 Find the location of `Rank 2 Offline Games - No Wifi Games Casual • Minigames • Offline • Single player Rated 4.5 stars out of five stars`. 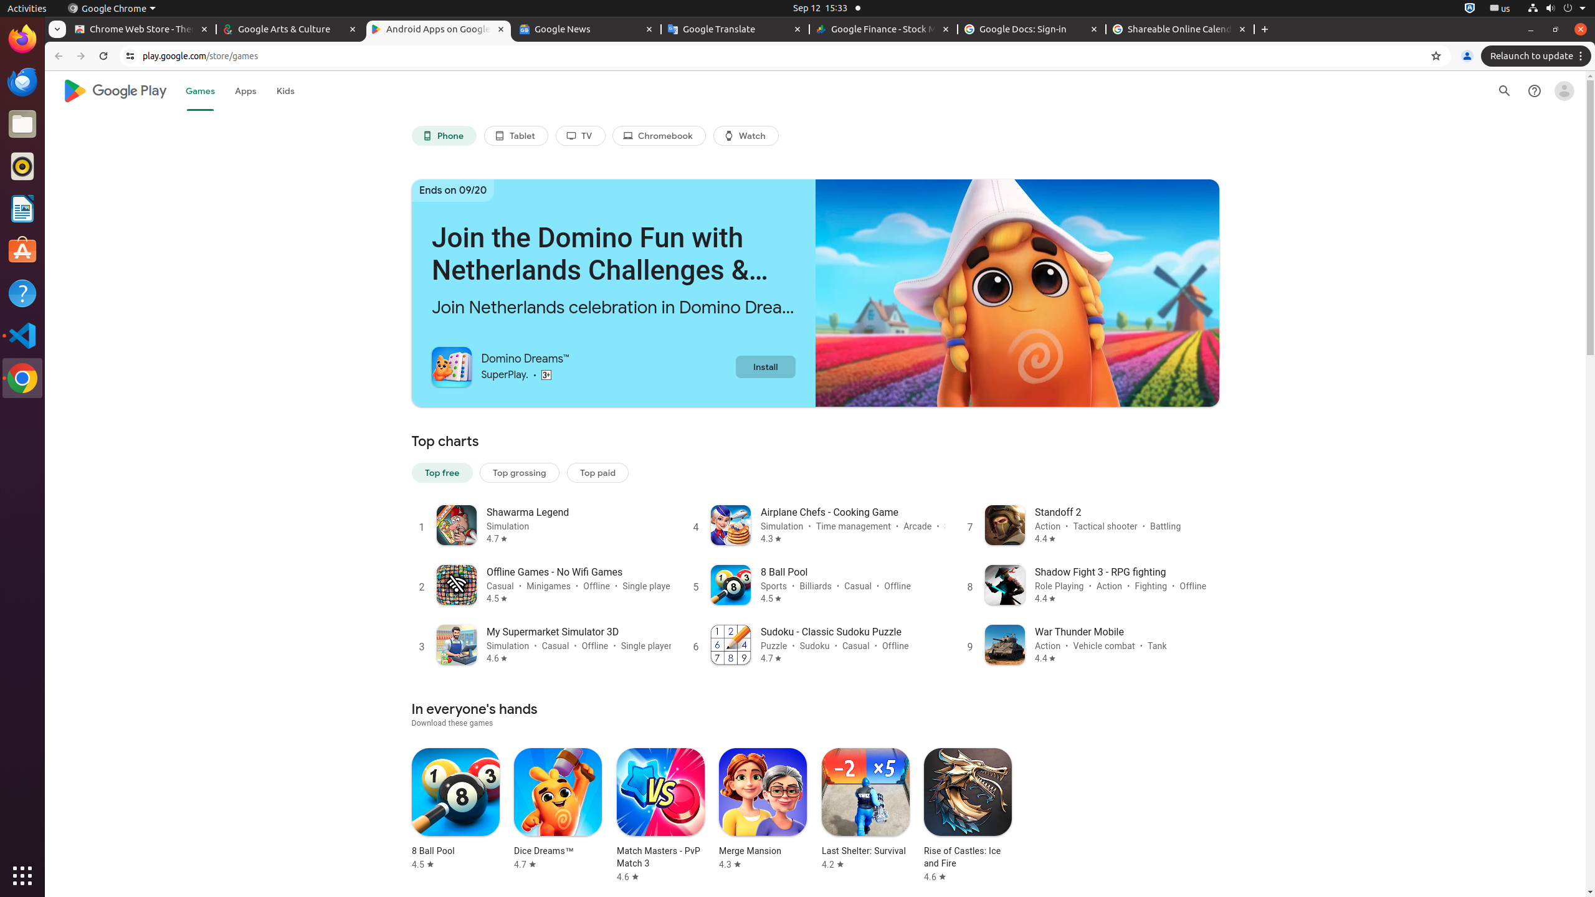

Rank 2 Offline Games - No Wifi Games Casual • Minigames • Offline • Single player Rated 4.5 stars out of five stars is located at coordinates (541, 584).